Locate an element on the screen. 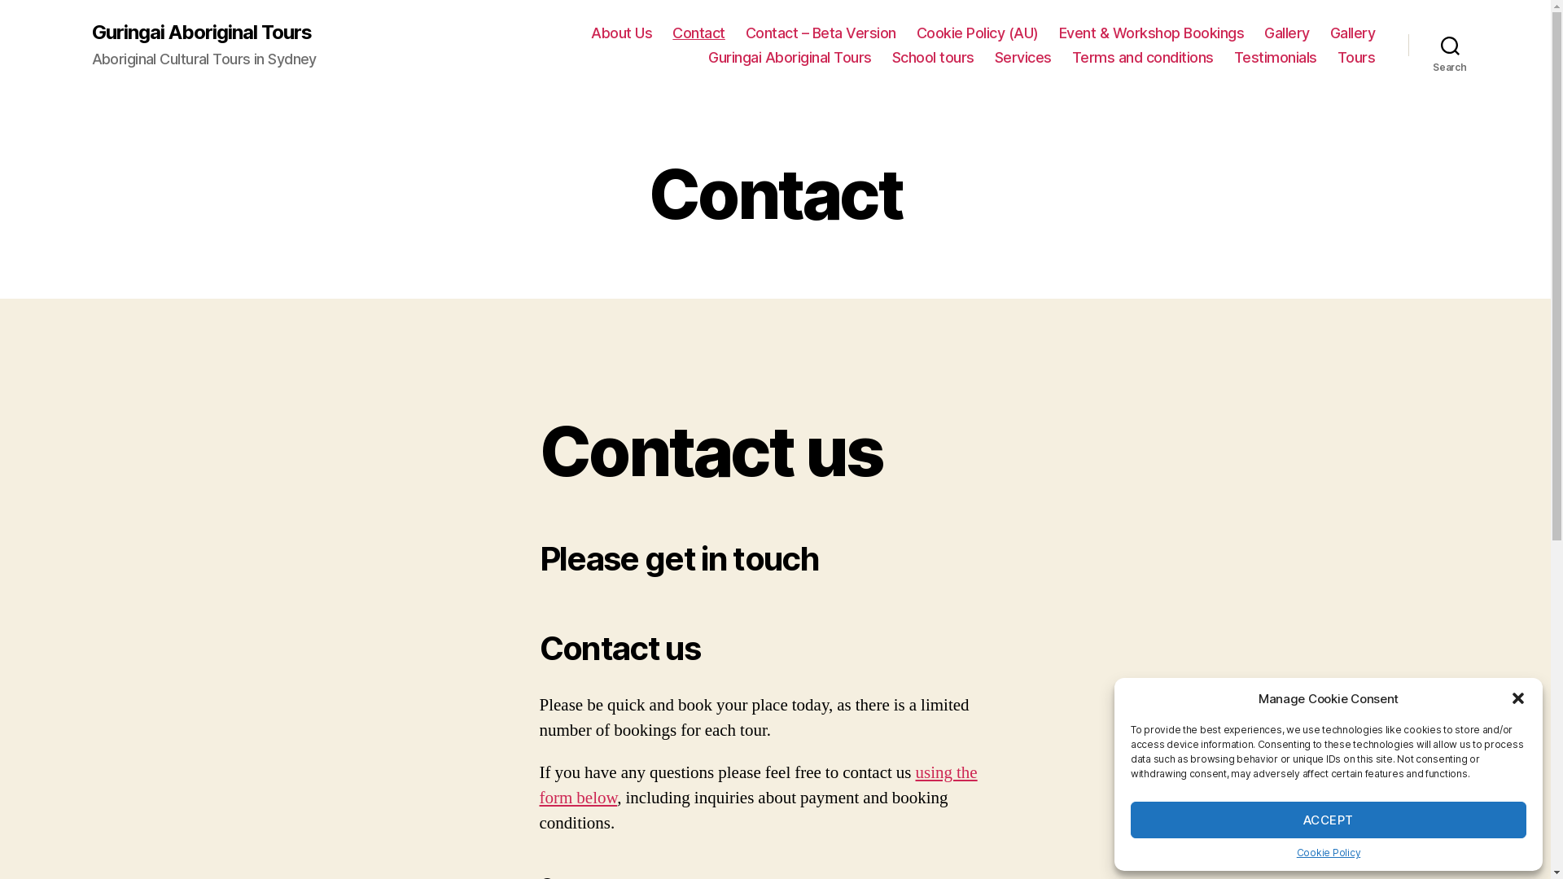  Services is located at coordinates (1023, 58).